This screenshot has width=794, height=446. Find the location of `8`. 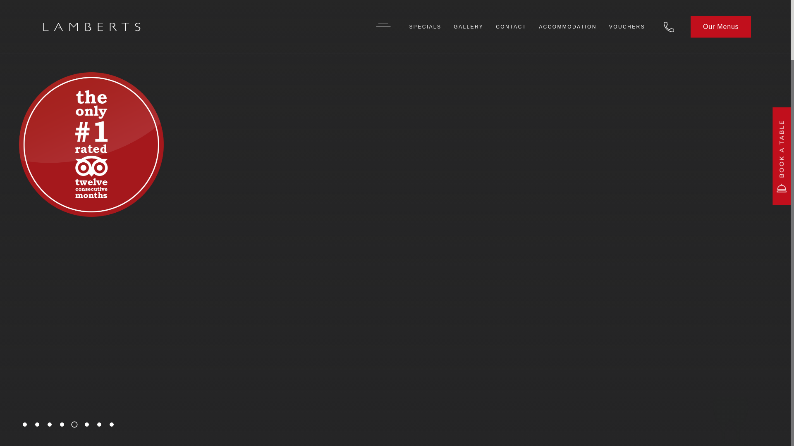

8 is located at coordinates (112, 425).